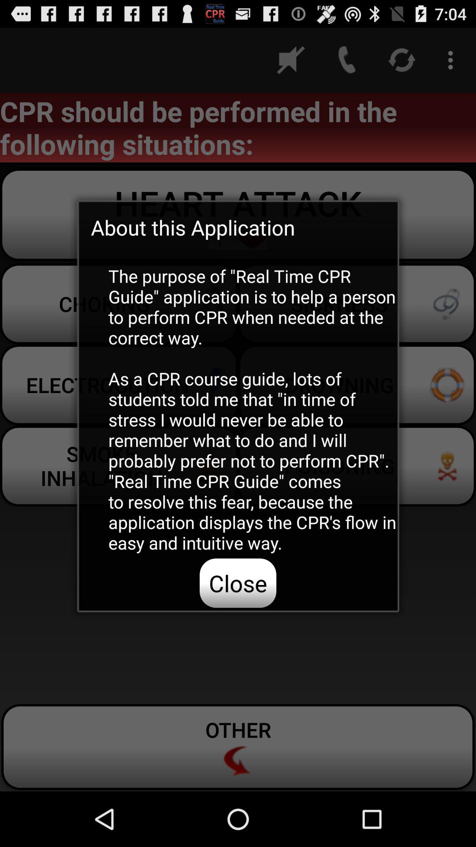 The width and height of the screenshot is (476, 847). I want to click on tap the app below the purpose of icon, so click(238, 583).